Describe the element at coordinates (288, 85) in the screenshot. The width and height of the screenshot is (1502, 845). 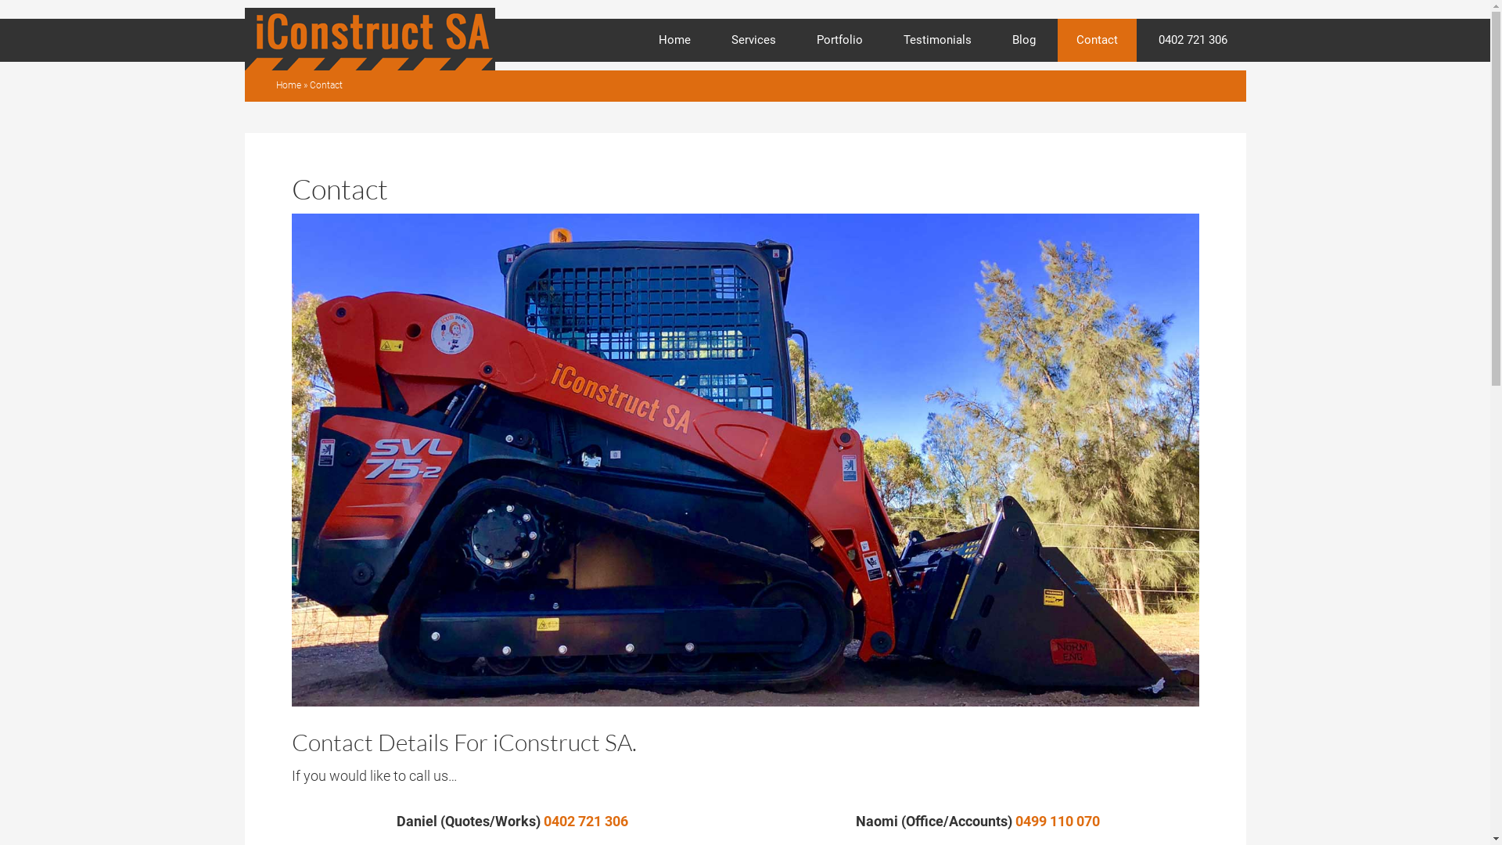
I see `Home` at that location.